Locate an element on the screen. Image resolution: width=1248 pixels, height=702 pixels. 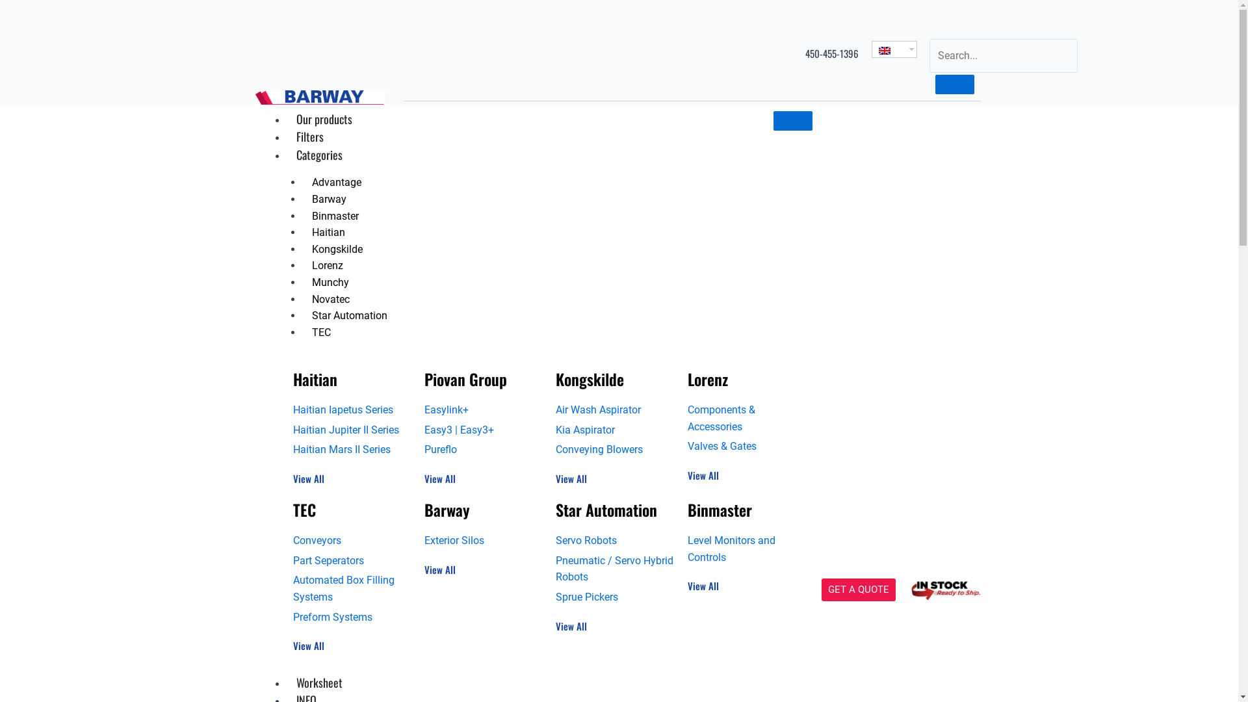
View All is located at coordinates (705, 476).